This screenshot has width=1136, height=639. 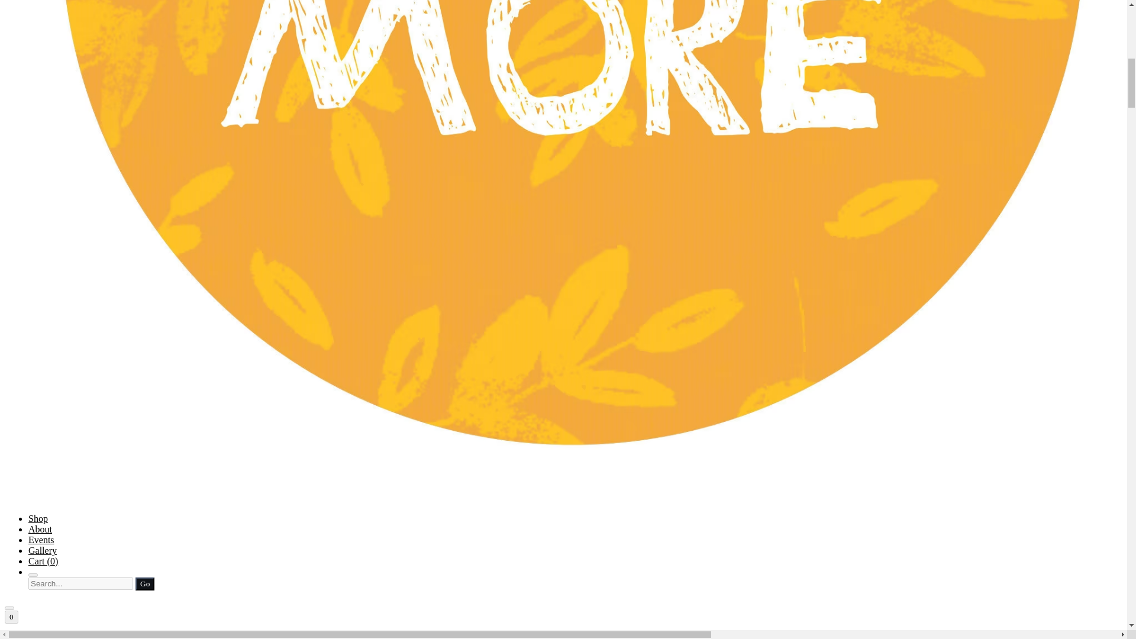 What do you see at coordinates (144, 583) in the screenshot?
I see `Go` at bounding box center [144, 583].